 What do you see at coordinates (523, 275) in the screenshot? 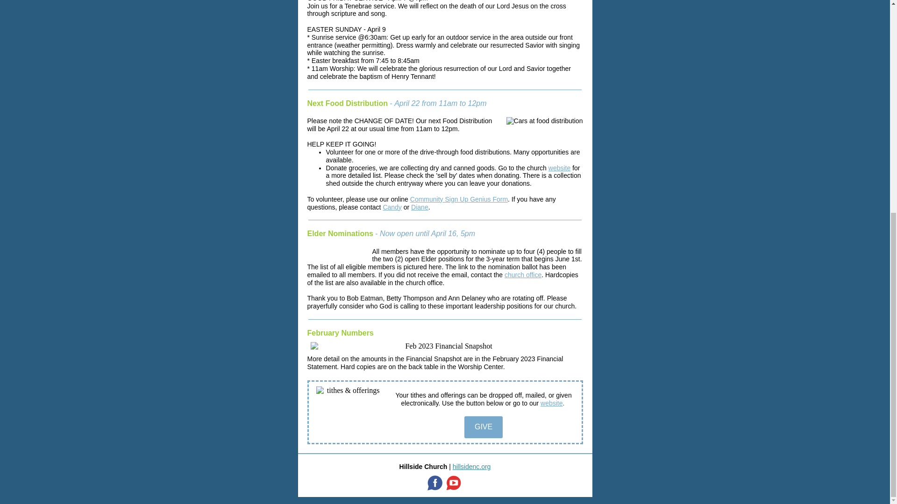
I see `church office` at bounding box center [523, 275].